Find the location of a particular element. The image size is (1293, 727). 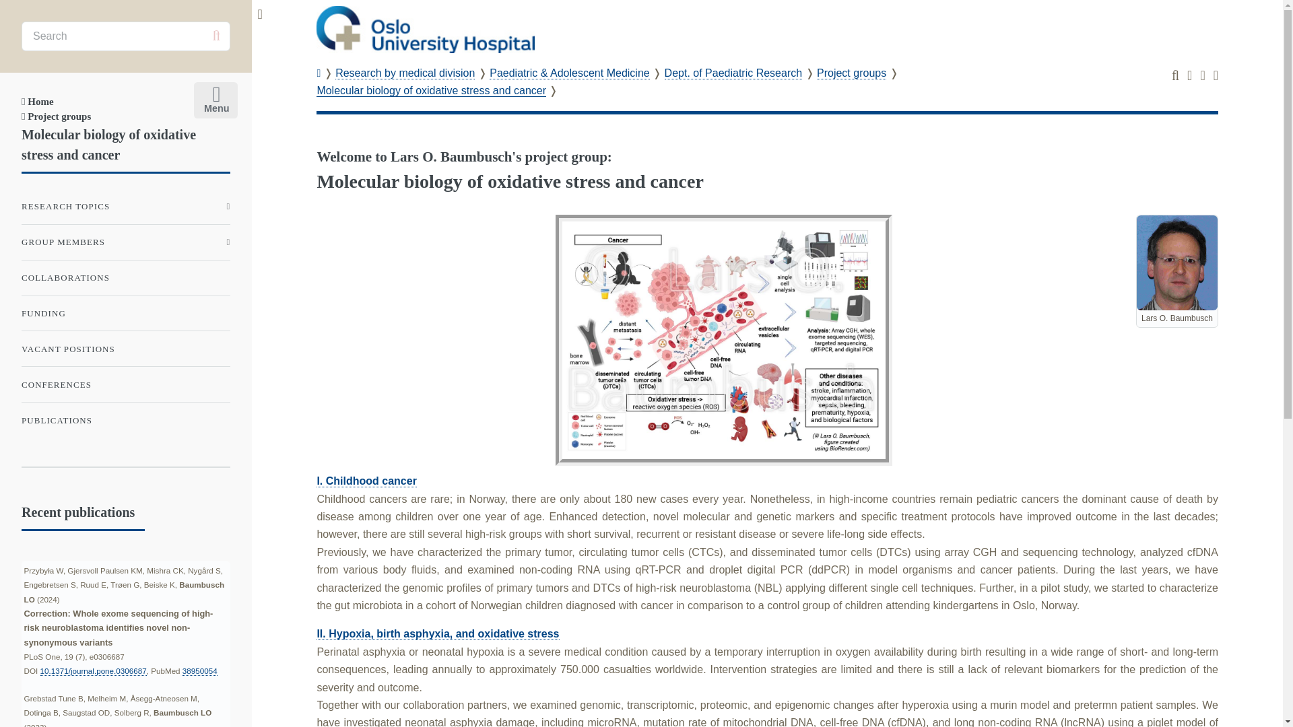

OUH - Molecular biology of oxidative stress and cancer is located at coordinates (426, 30).